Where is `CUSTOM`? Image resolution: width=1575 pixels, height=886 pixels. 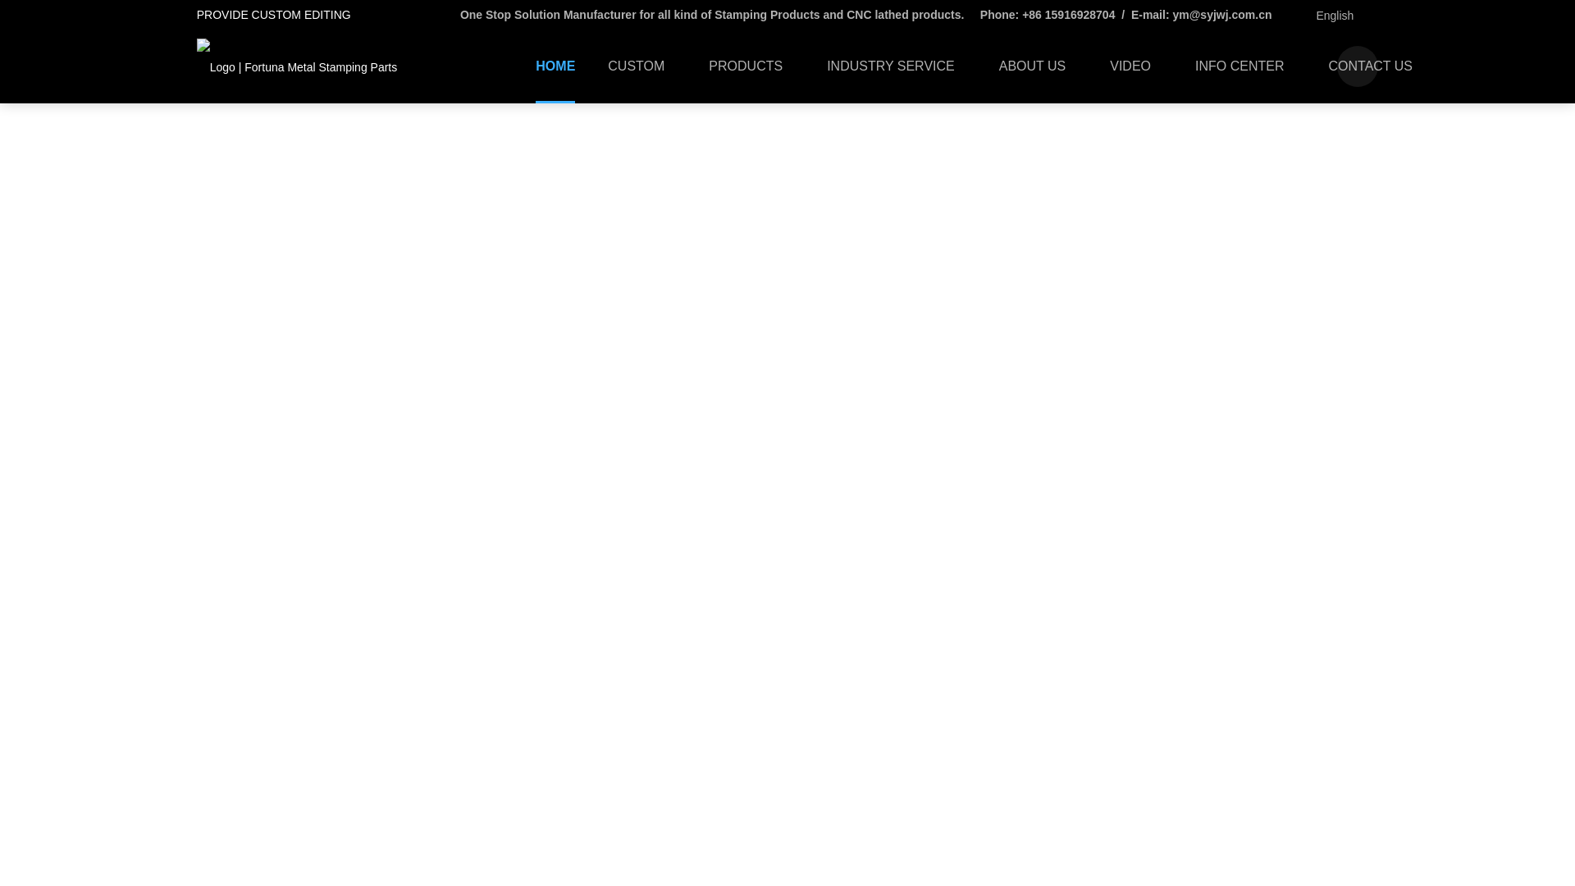 CUSTOM is located at coordinates (641, 66).